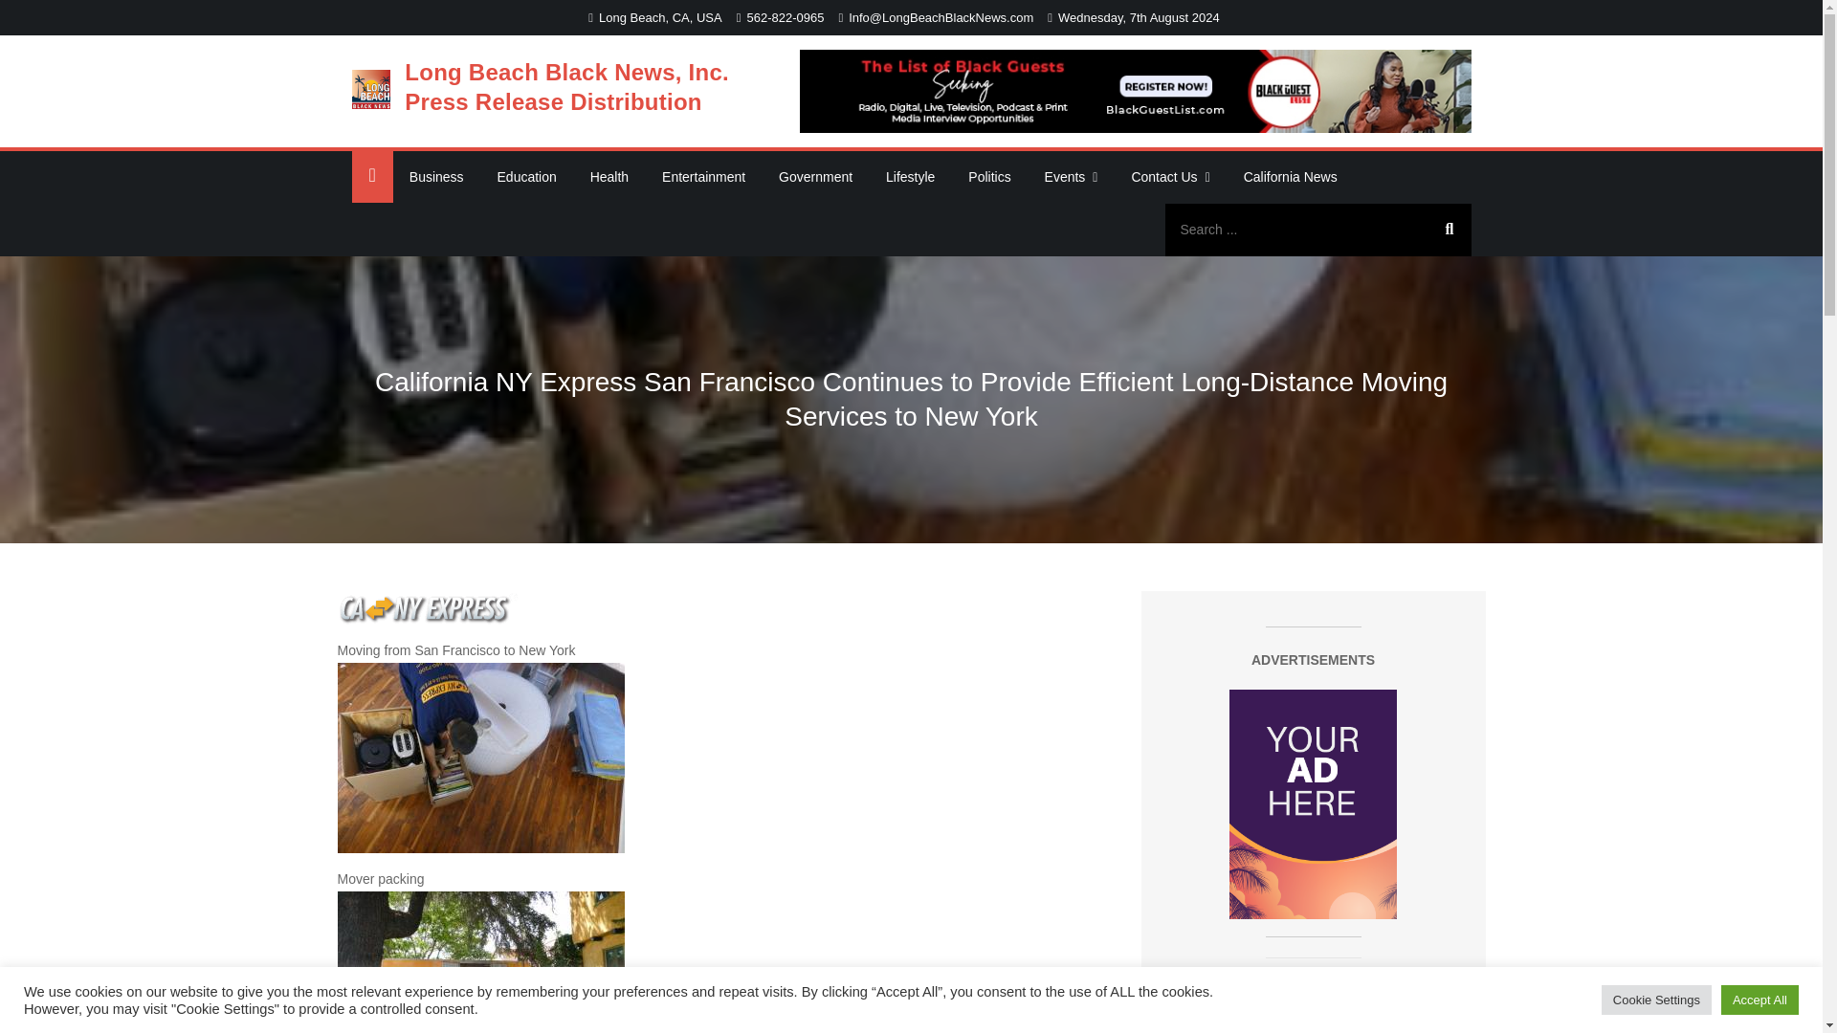 This screenshot has height=1033, width=1837. Describe the element at coordinates (815, 176) in the screenshot. I see `Government` at that location.